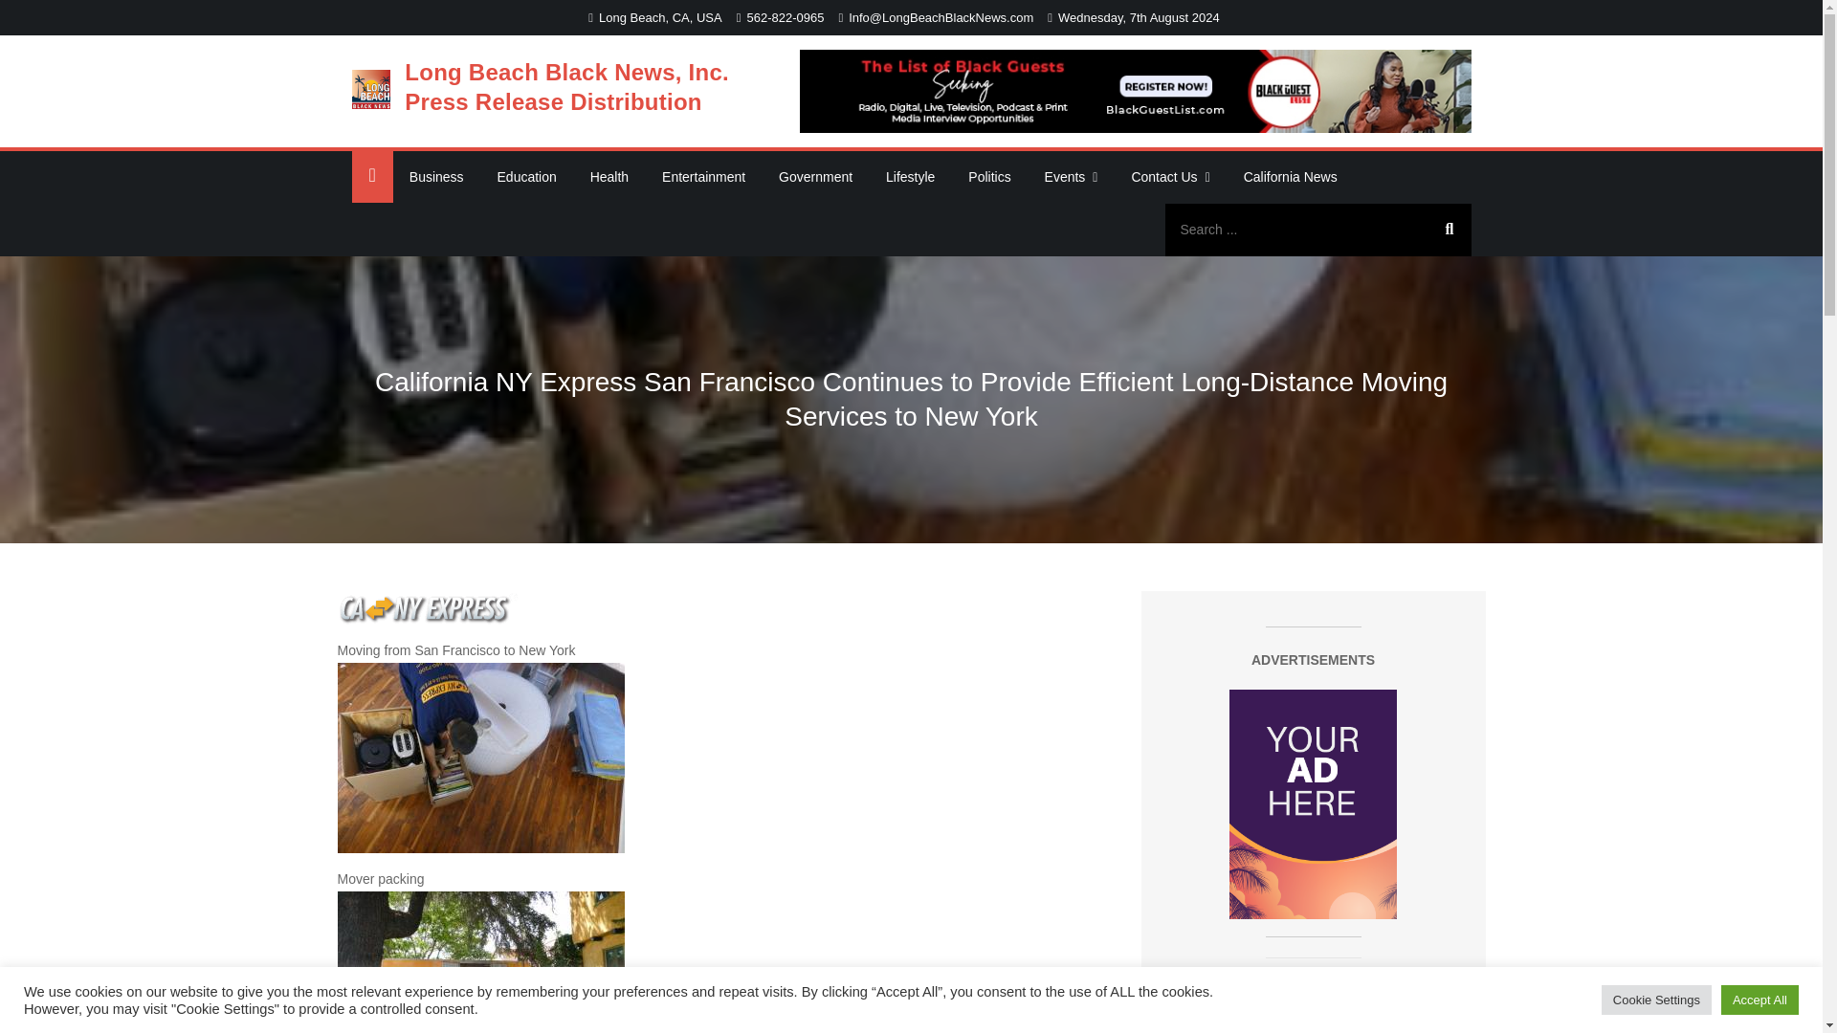 This screenshot has height=1033, width=1837. Describe the element at coordinates (815, 176) in the screenshot. I see `Government` at that location.